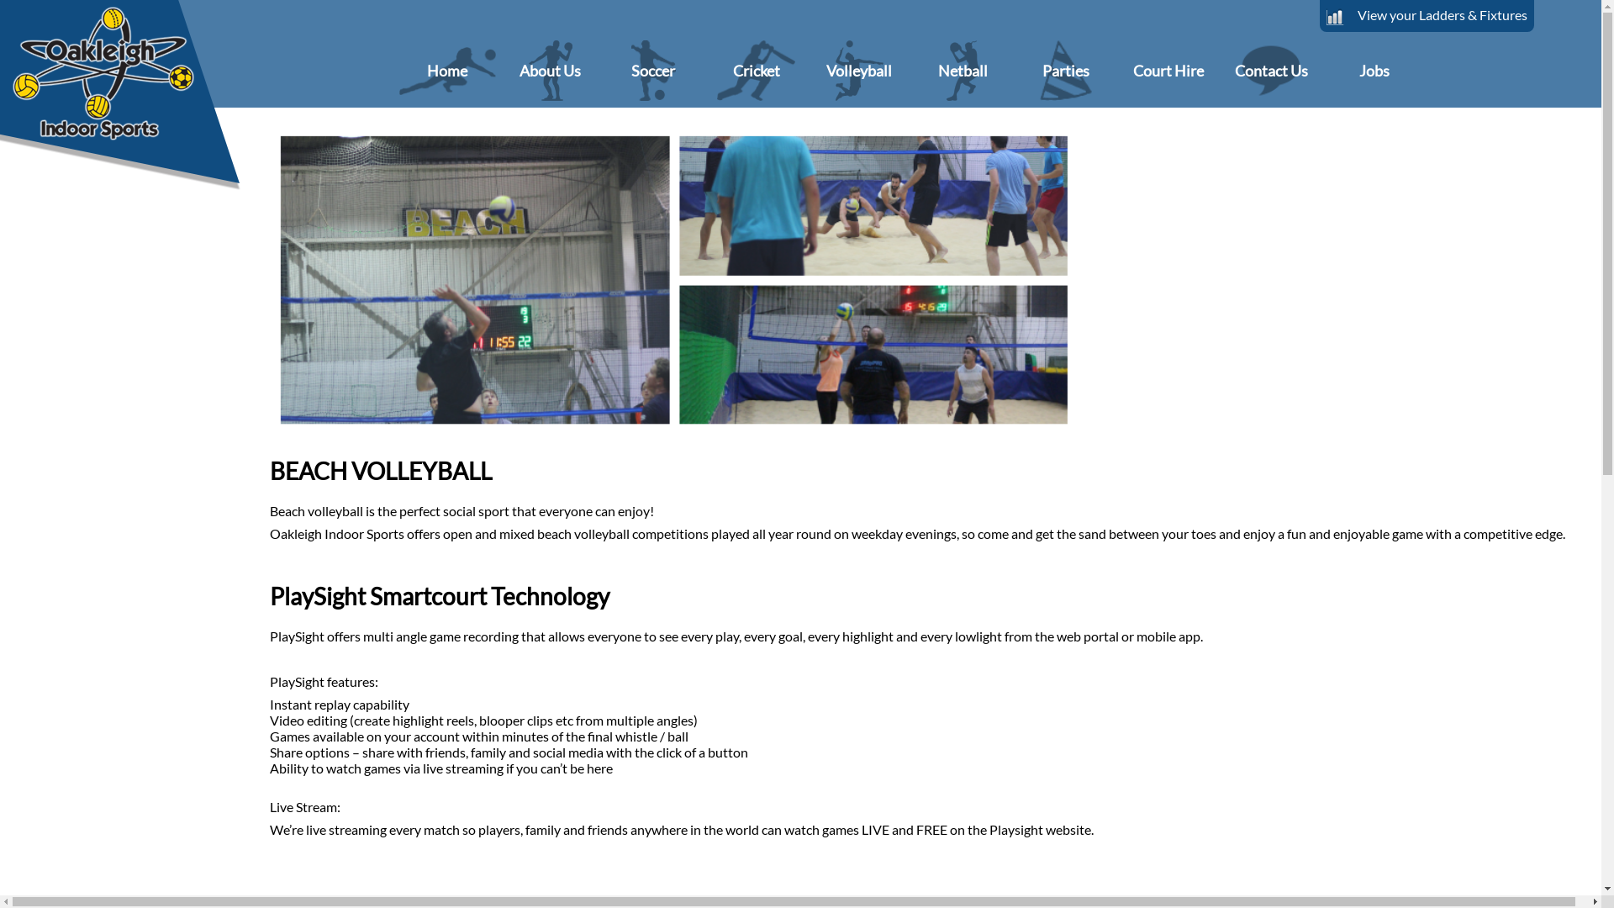  Describe the element at coordinates (550, 71) in the screenshot. I see `About Us` at that location.